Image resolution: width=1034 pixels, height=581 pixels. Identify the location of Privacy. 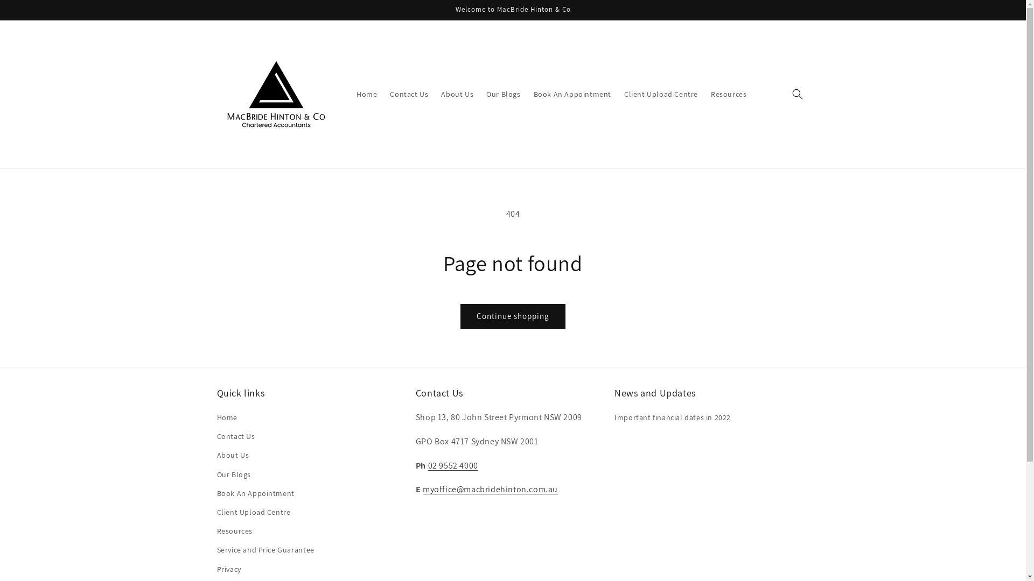
(228, 569).